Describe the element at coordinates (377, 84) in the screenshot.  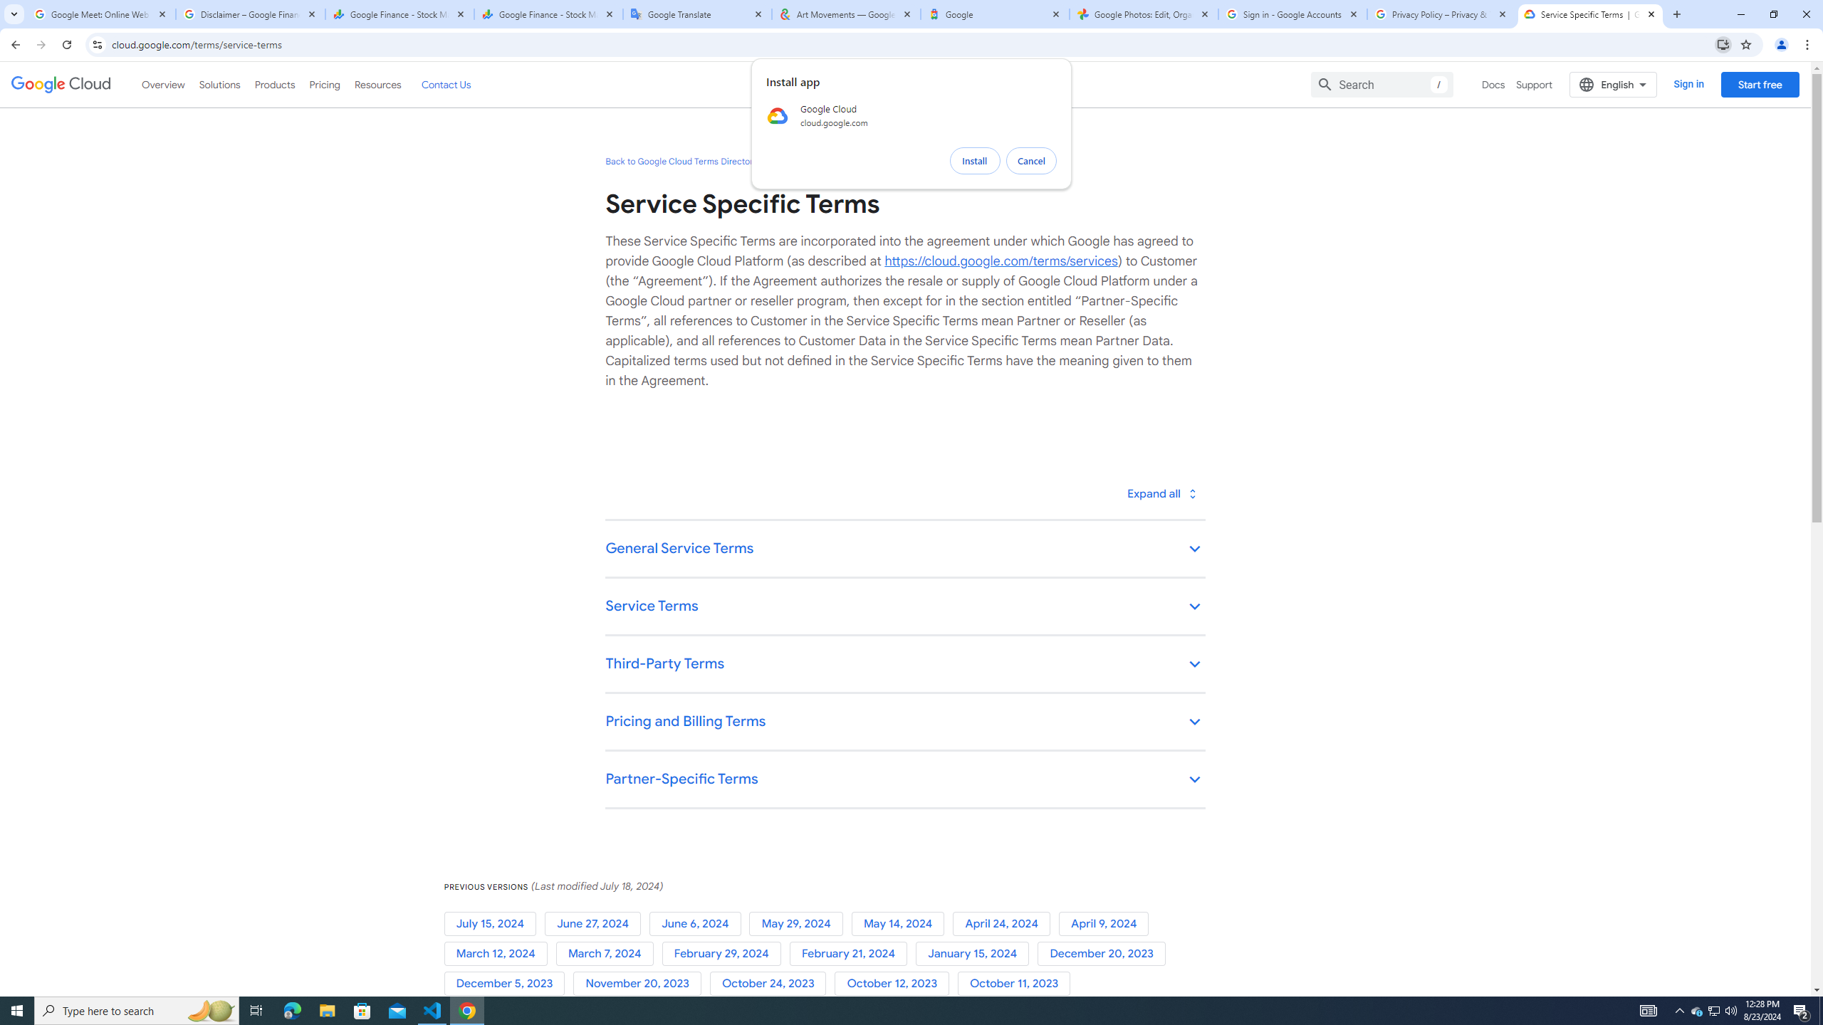
I see `Resources` at that location.